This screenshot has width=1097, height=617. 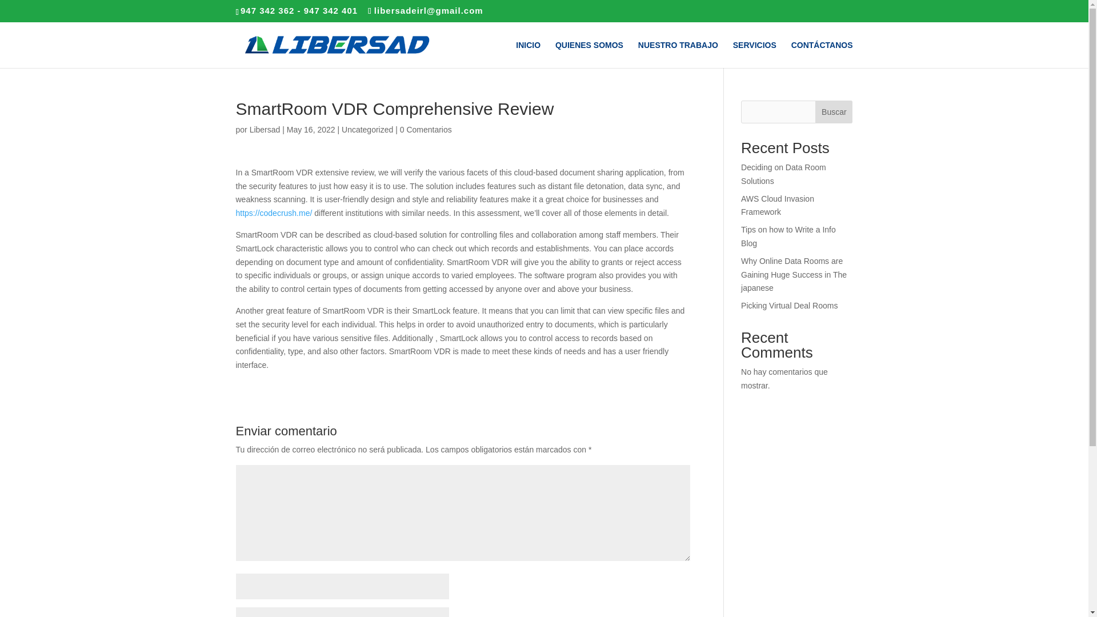 I want to click on Buscar, so click(x=833, y=112).